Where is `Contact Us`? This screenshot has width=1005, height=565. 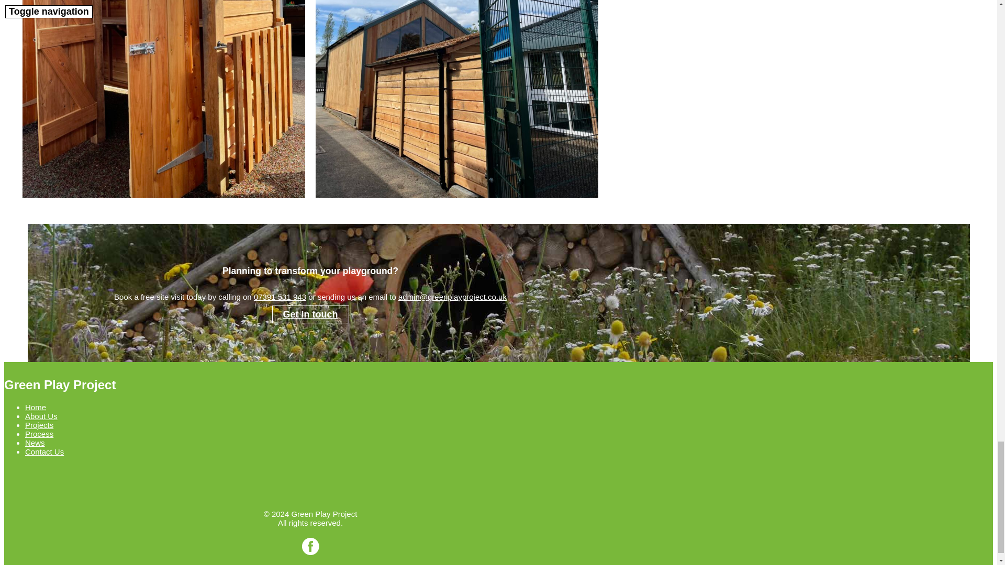
Contact Us is located at coordinates (44, 451).